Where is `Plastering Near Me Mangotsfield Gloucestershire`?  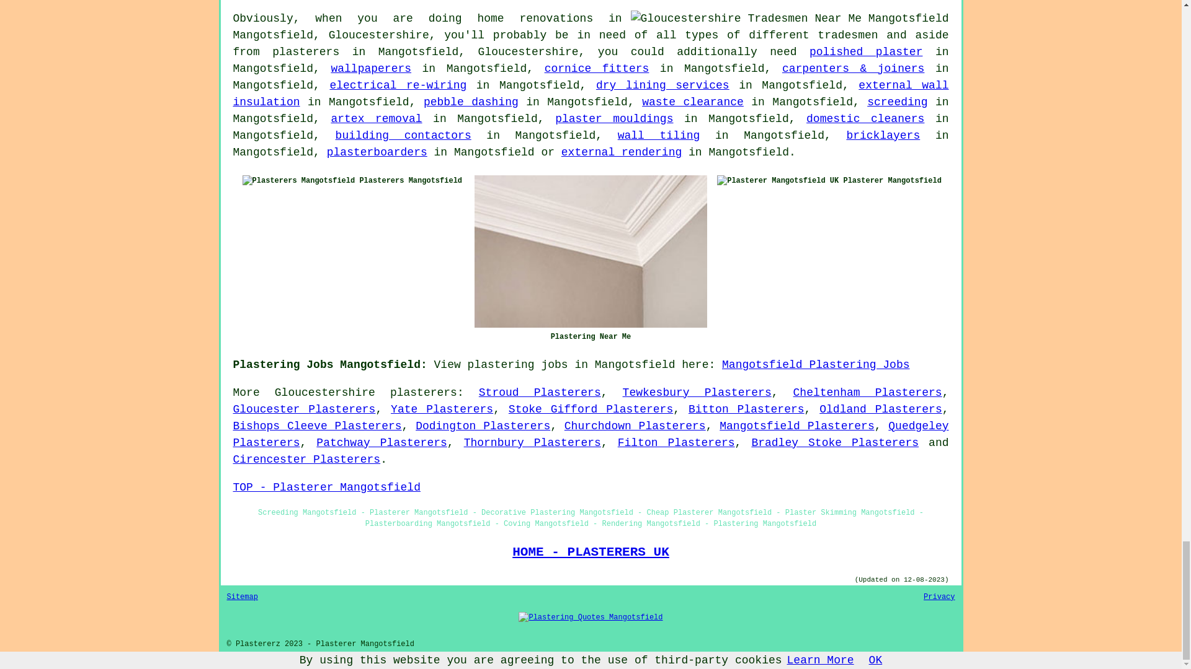 Plastering Near Me Mangotsfield Gloucestershire is located at coordinates (591, 251).